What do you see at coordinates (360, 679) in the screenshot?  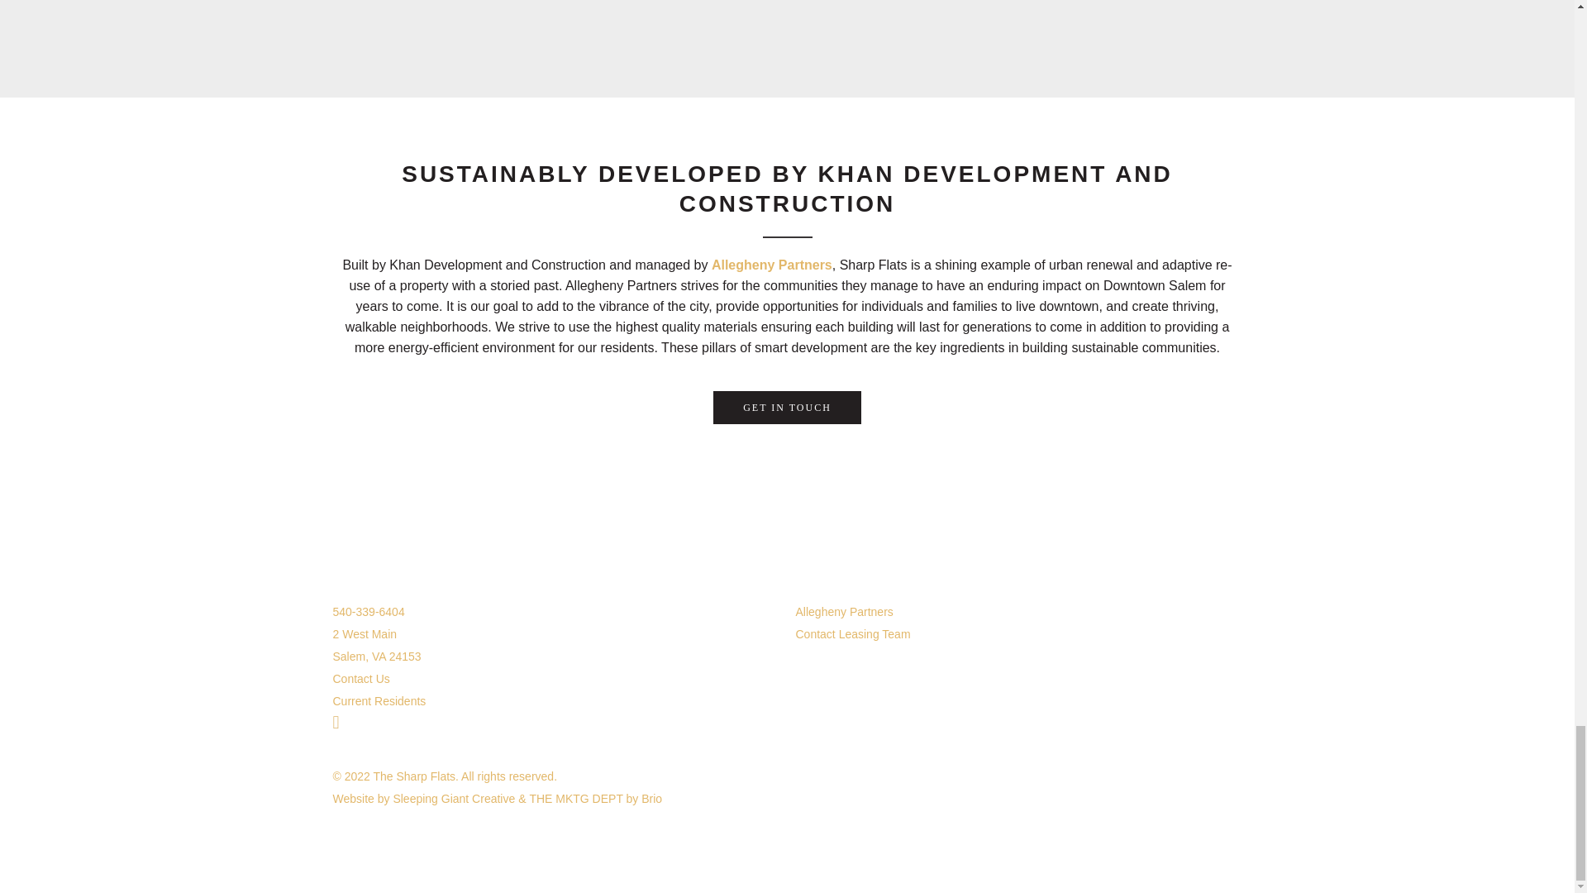 I see `Contact Us` at bounding box center [360, 679].